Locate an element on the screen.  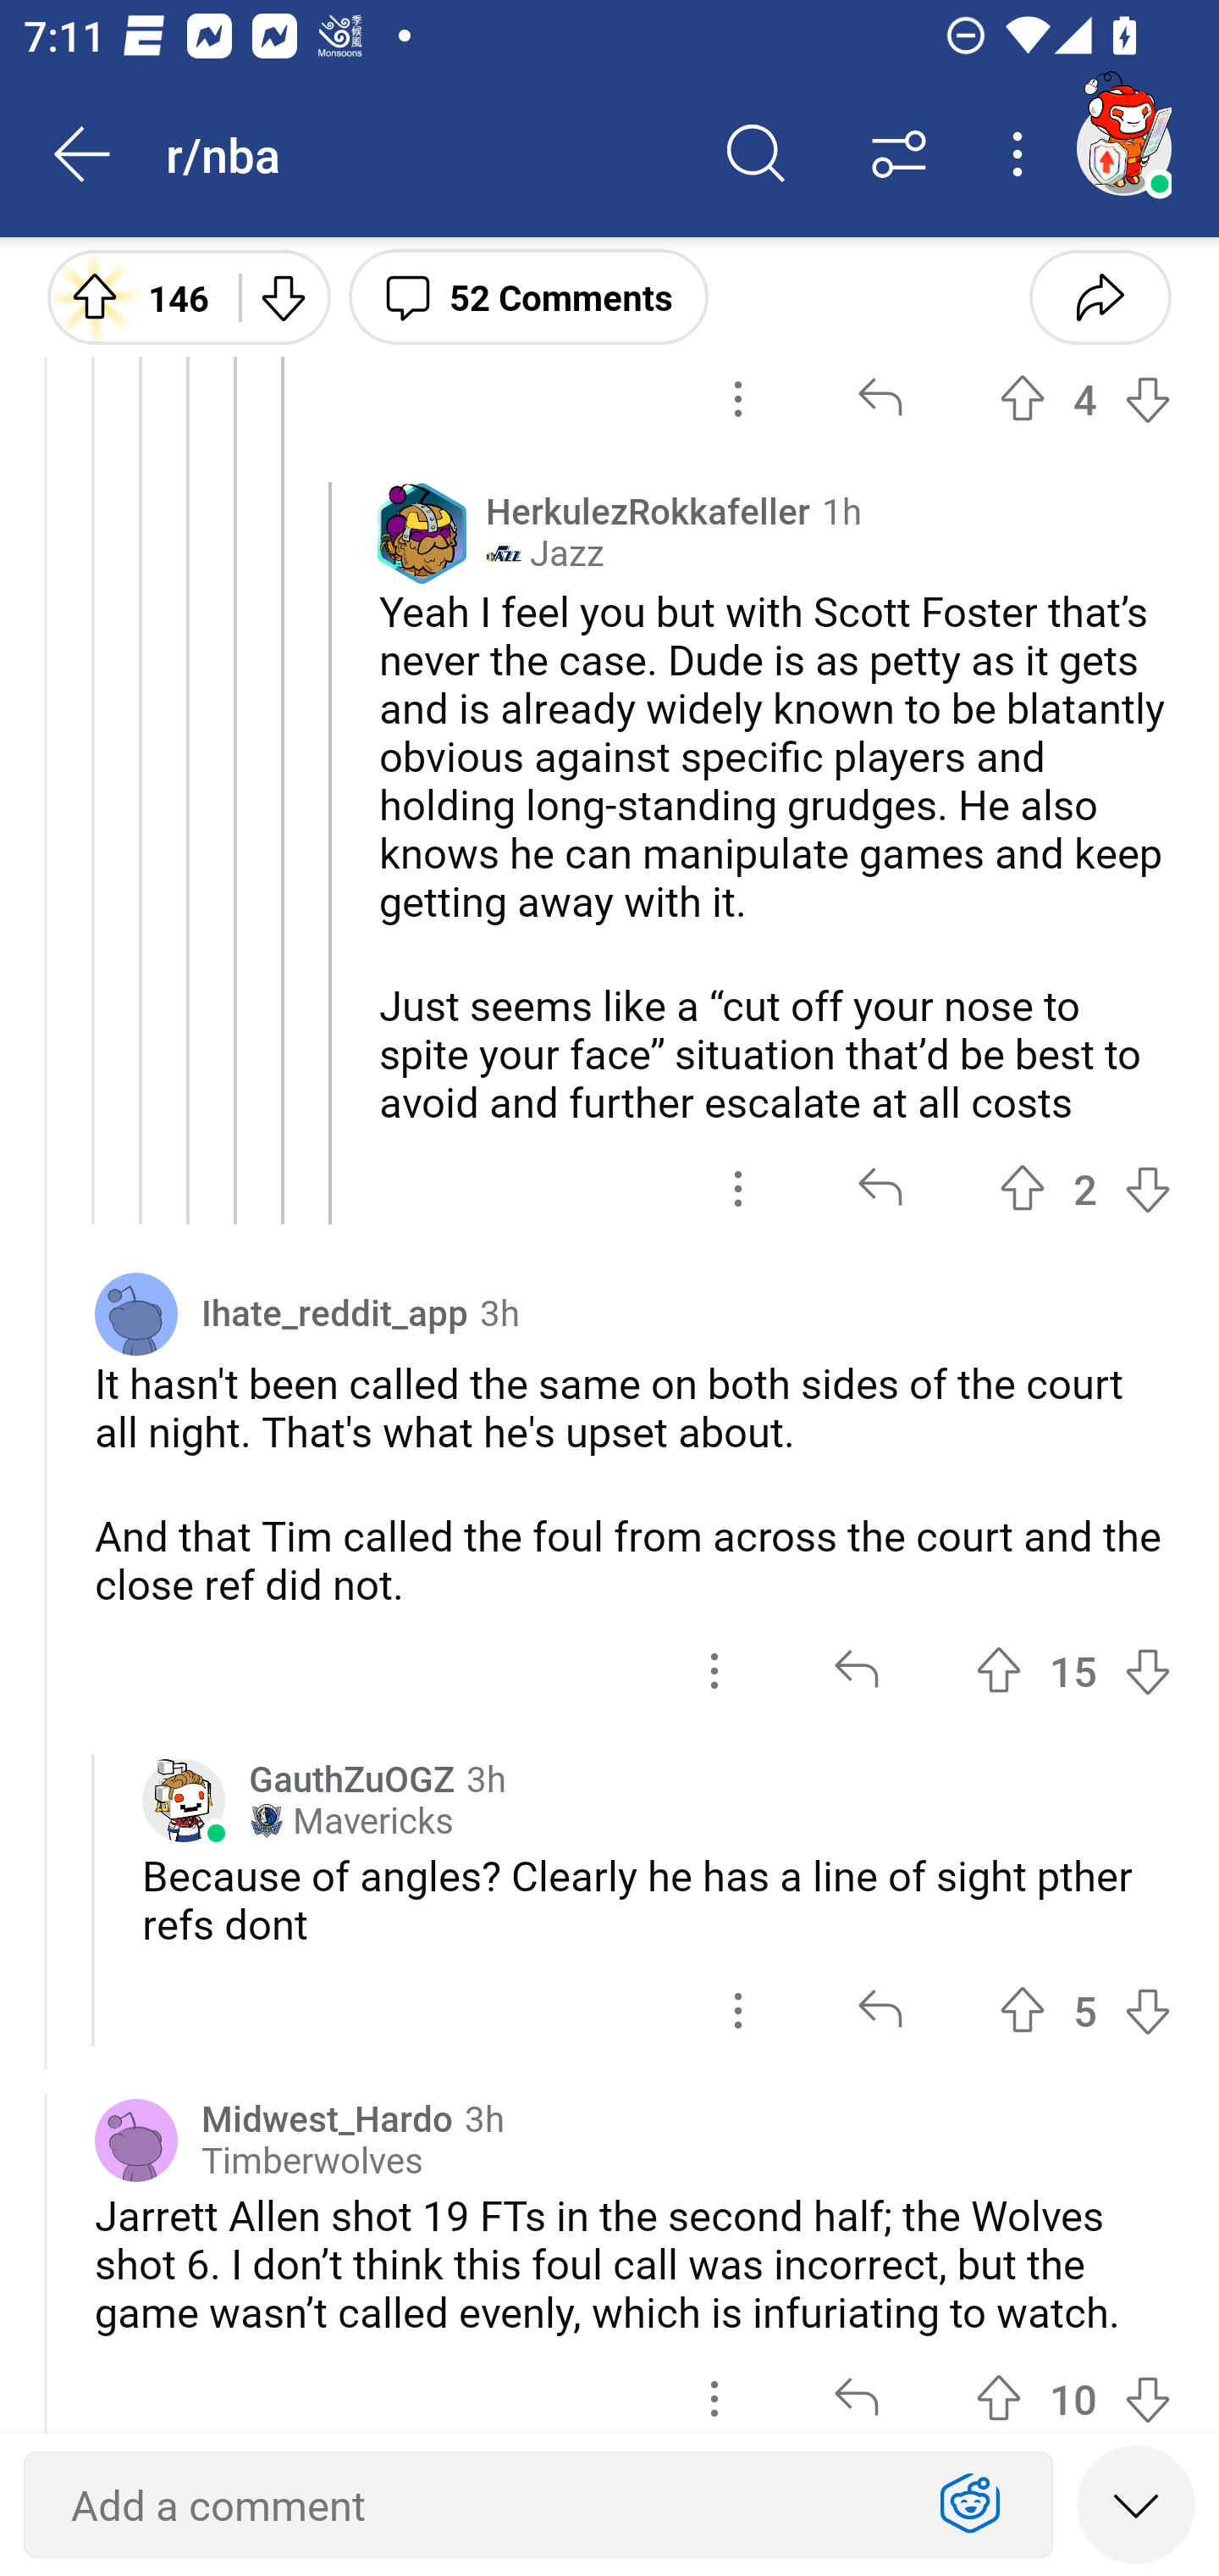
Upvote 4 4 votes Downvote is located at coordinates (1085, 399).